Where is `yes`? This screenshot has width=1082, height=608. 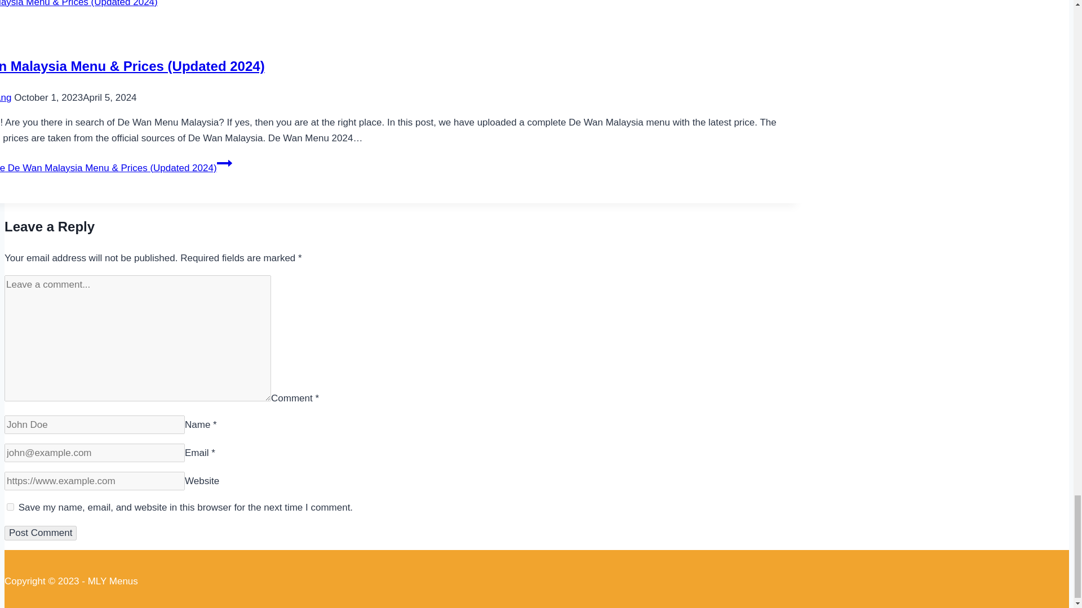 yes is located at coordinates (10, 507).